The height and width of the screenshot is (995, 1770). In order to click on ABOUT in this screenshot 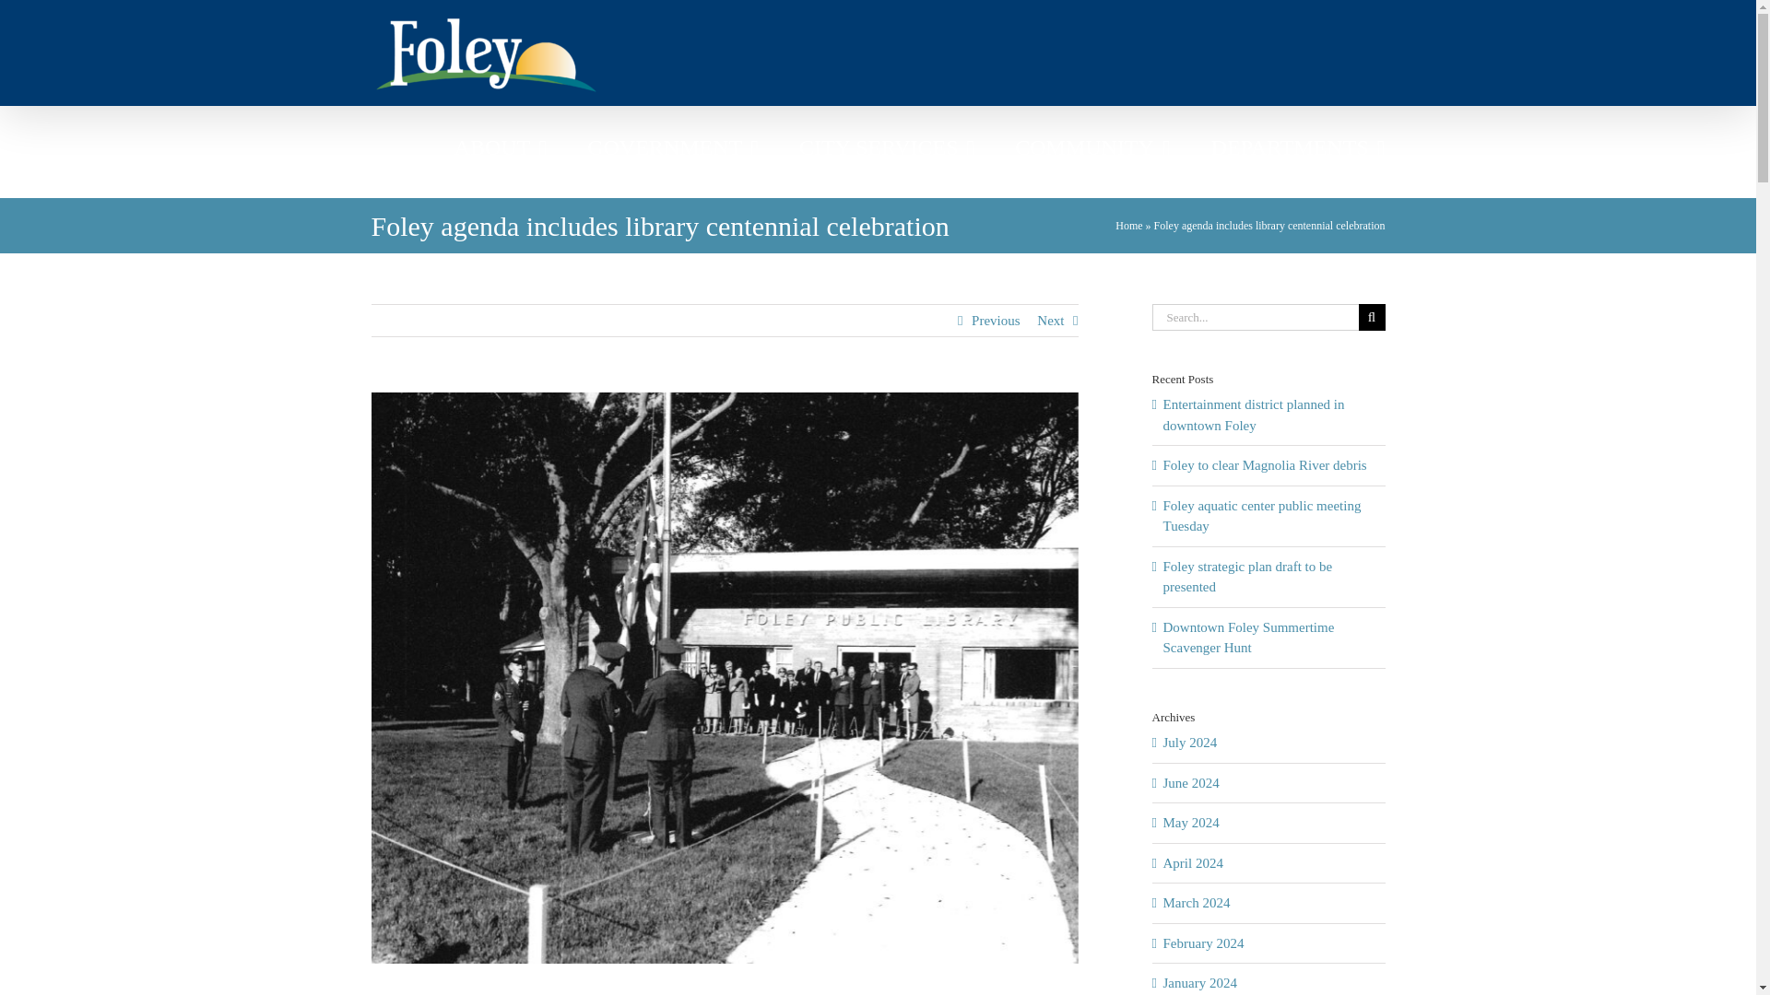, I will do `click(501, 146)`.